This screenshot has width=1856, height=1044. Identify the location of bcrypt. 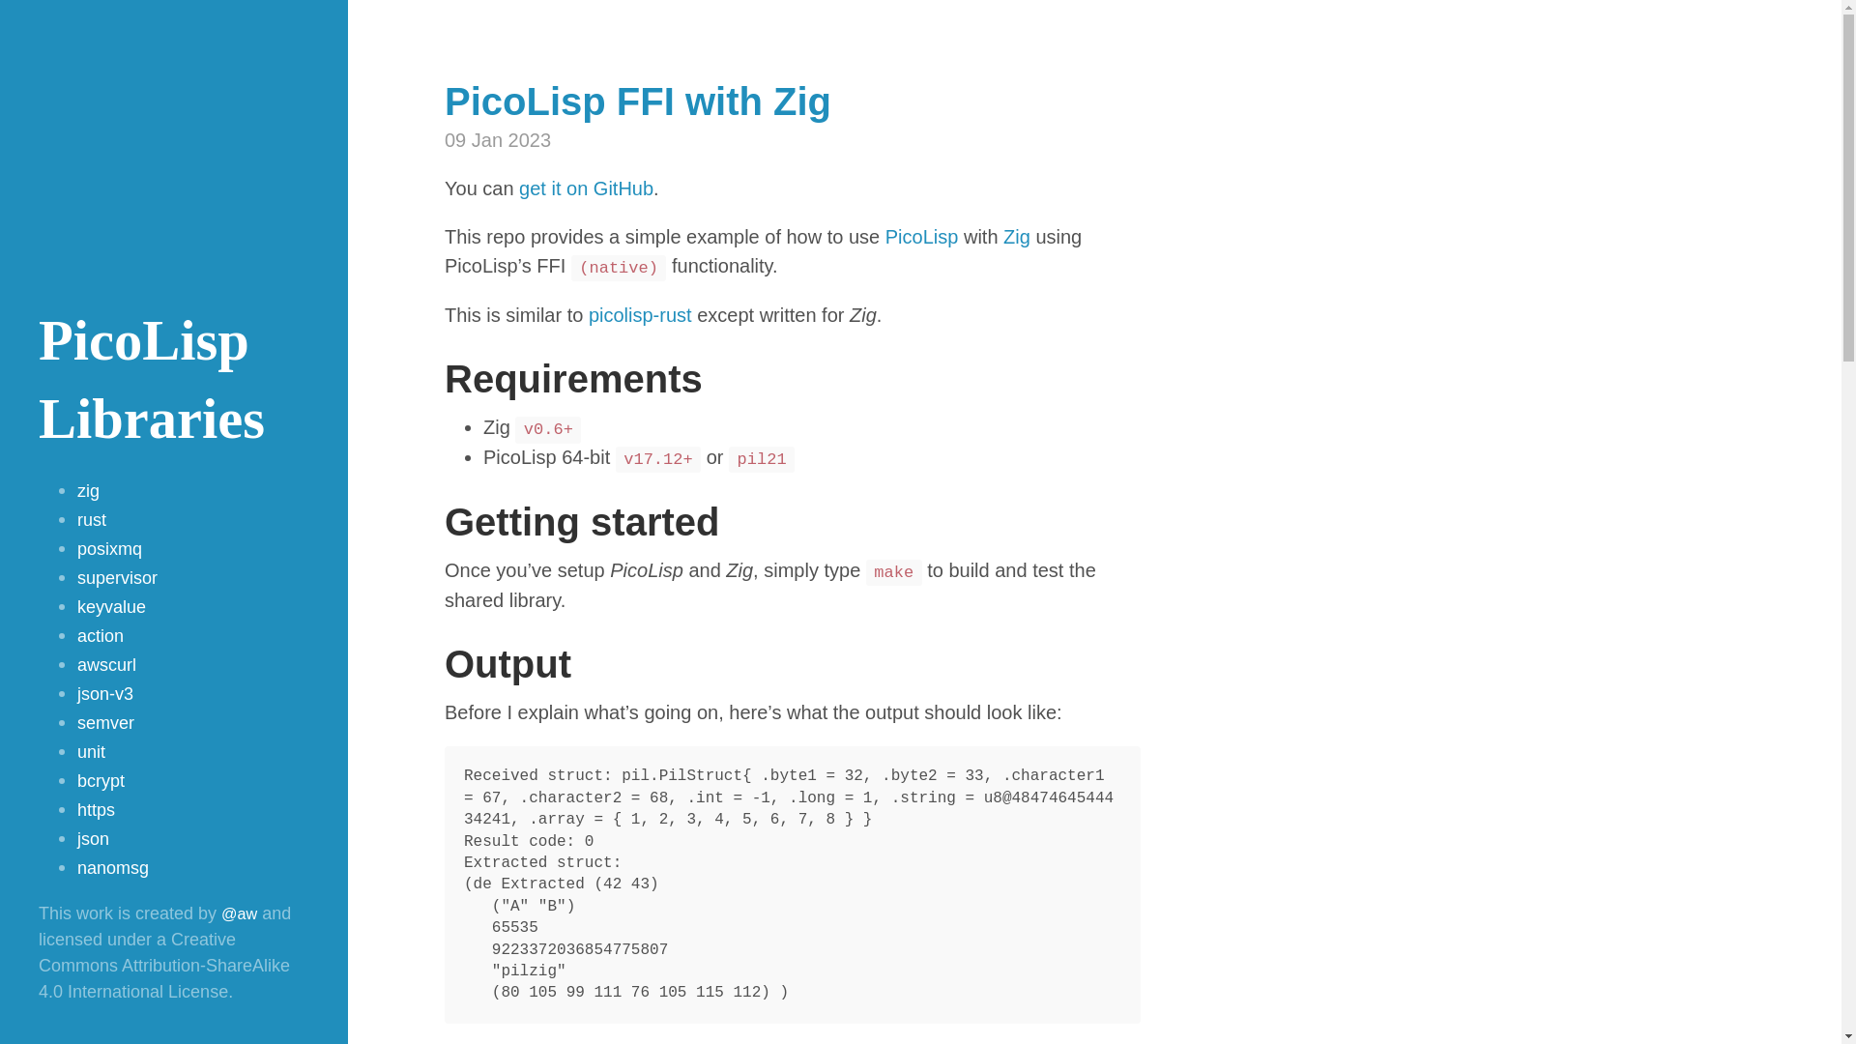
(101, 781).